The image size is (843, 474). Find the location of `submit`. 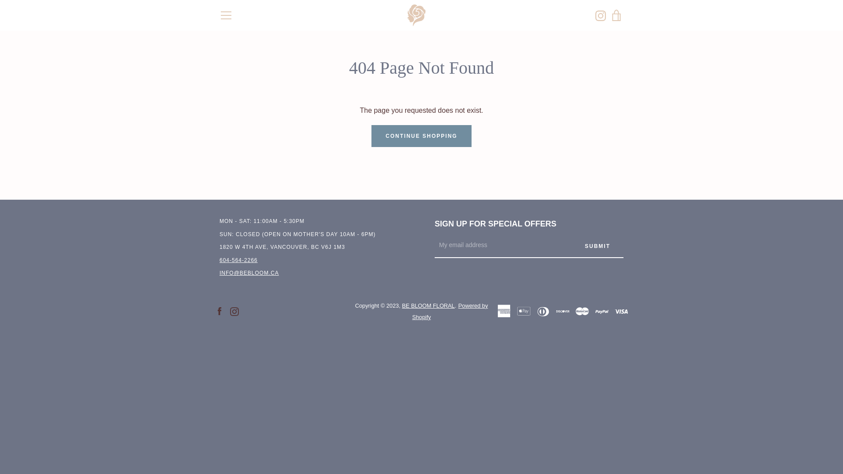

submit is located at coordinates (598, 246).